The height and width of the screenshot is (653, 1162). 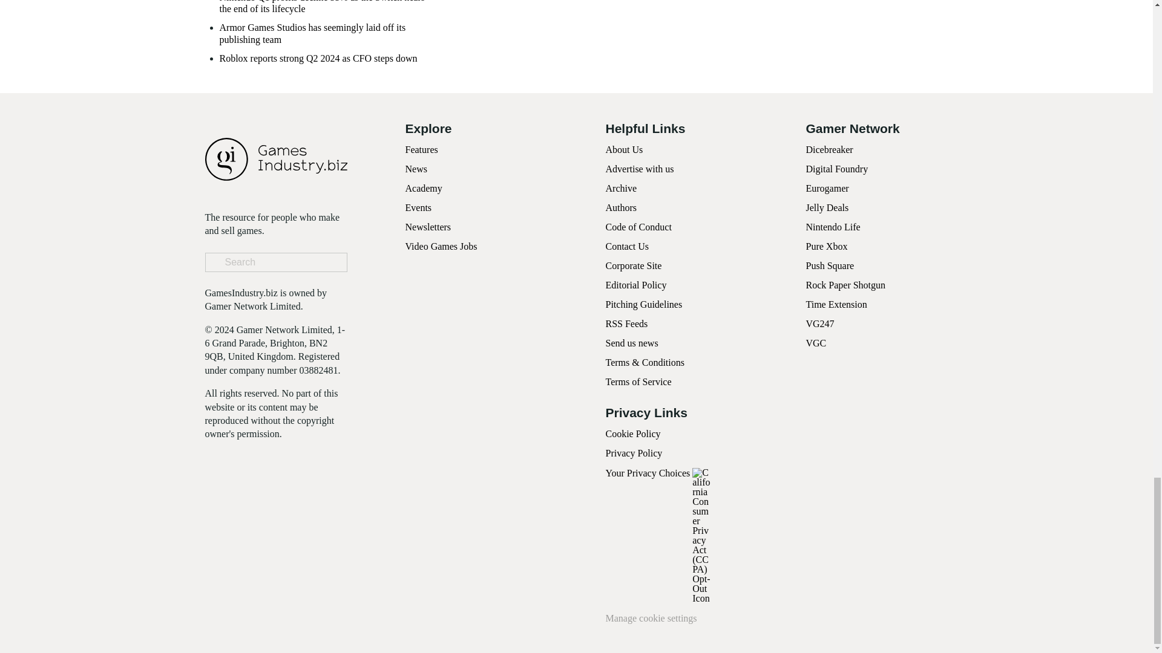 I want to click on News, so click(x=416, y=169).